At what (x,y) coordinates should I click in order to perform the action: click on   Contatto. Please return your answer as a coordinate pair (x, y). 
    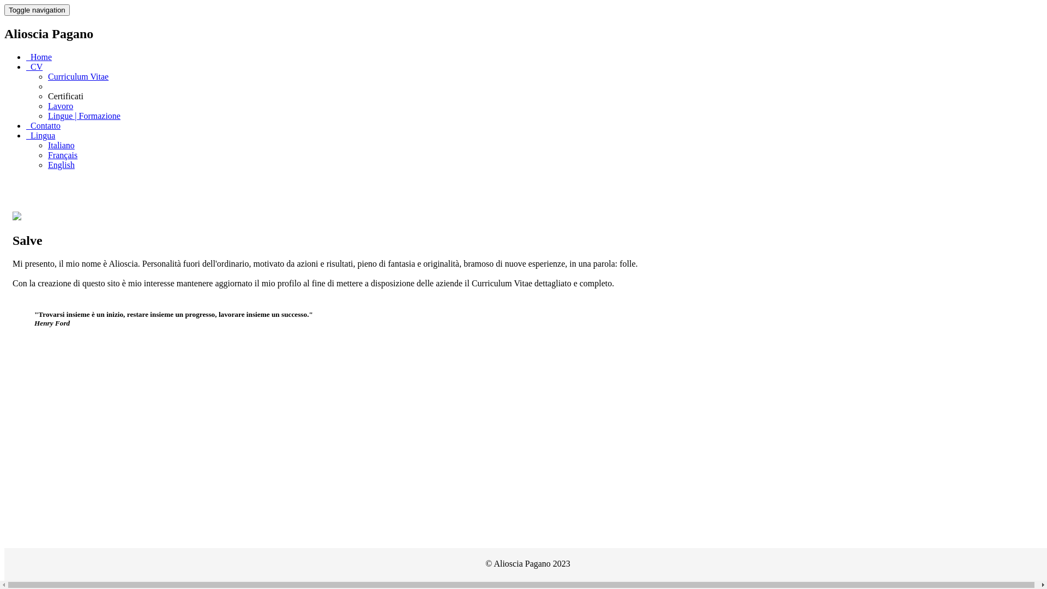
    Looking at the image, I should click on (44, 125).